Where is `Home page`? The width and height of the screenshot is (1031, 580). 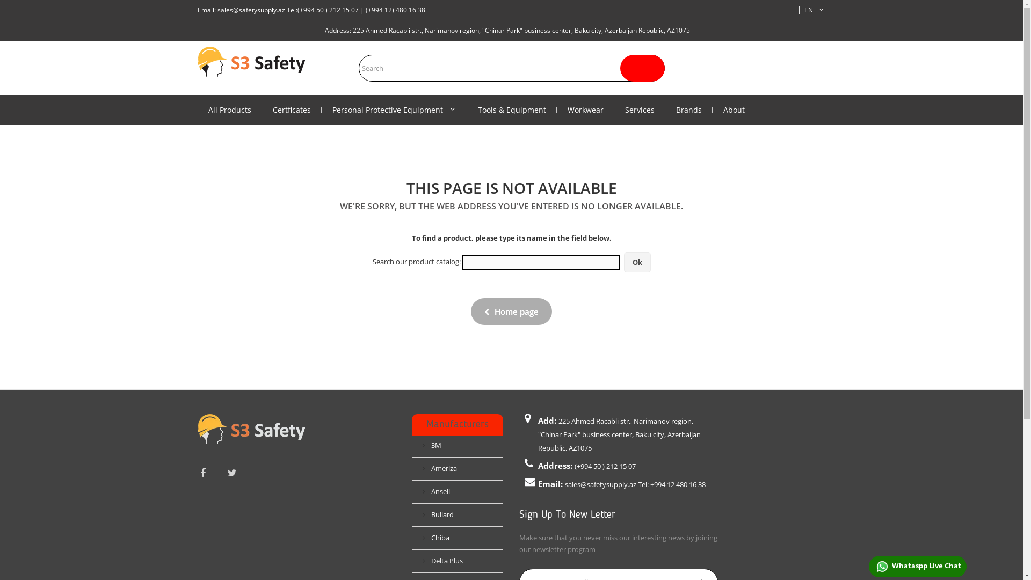
Home page is located at coordinates (511, 311).